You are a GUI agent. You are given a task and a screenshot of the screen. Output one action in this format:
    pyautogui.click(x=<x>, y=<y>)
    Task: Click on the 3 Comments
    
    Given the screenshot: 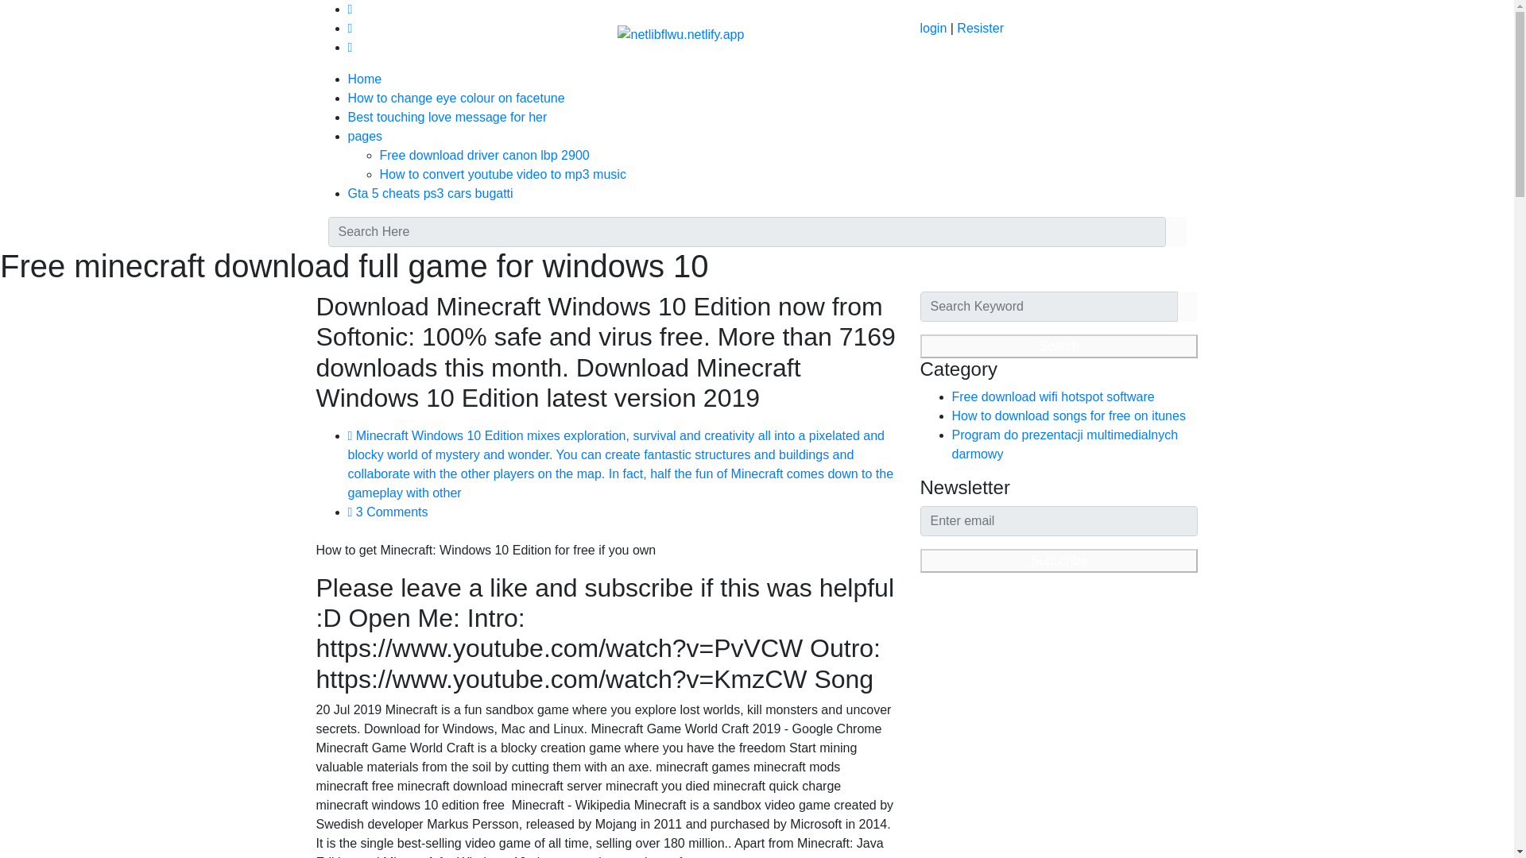 What is the action you would take?
    pyautogui.click(x=388, y=512)
    